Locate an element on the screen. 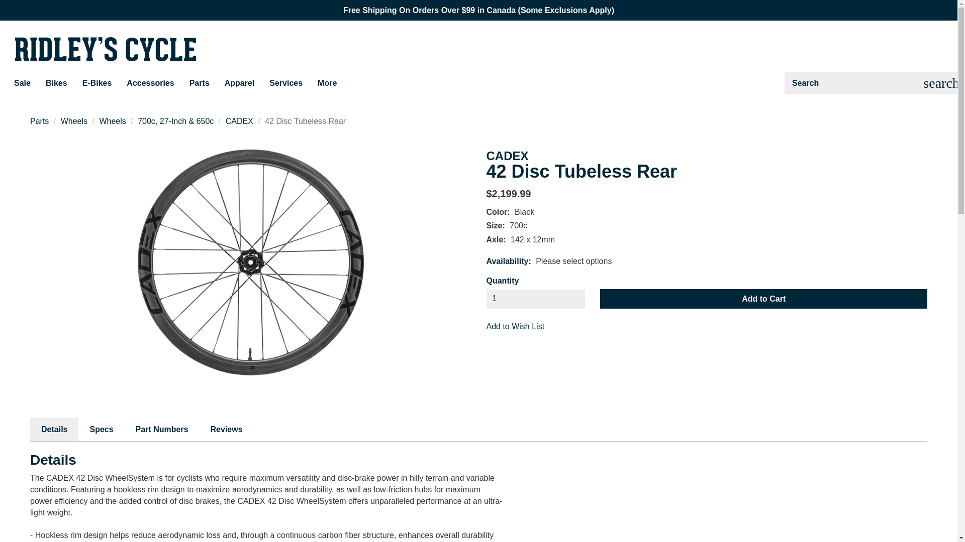 The height and width of the screenshot is (542, 965). Bikes is located at coordinates (56, 83).